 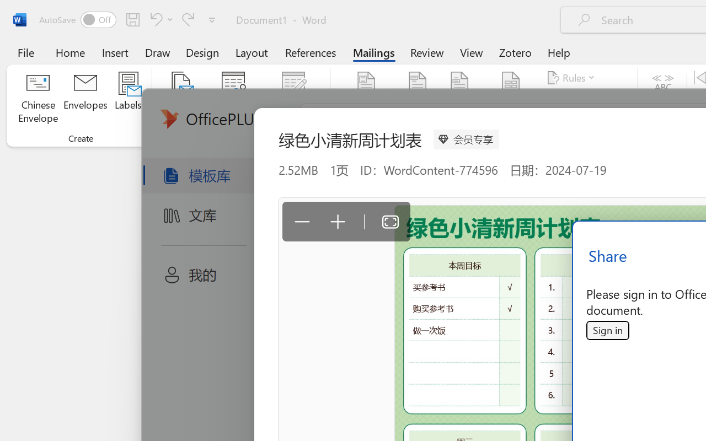 What do you see at coordinates (233, 99) in the screenshot?
I see `Select Recipients` at bounding box center [233, 99].